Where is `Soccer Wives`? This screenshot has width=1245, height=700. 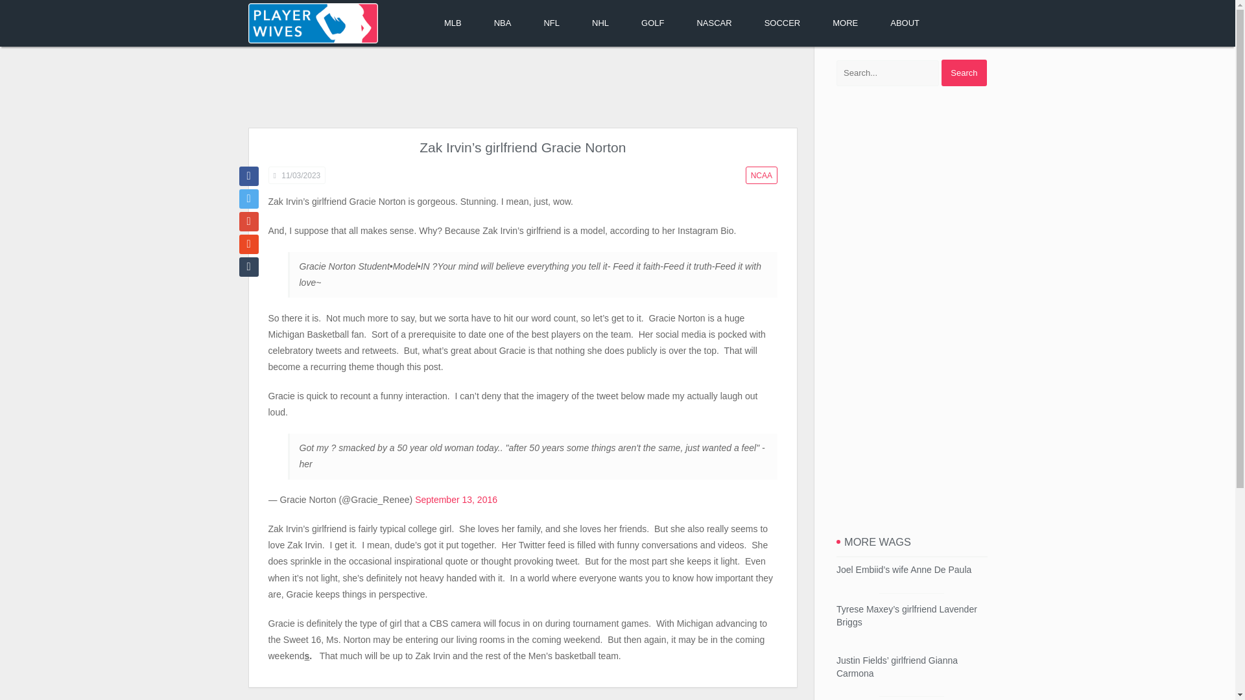
Soccer Wives is located at coordinates (782, 23).